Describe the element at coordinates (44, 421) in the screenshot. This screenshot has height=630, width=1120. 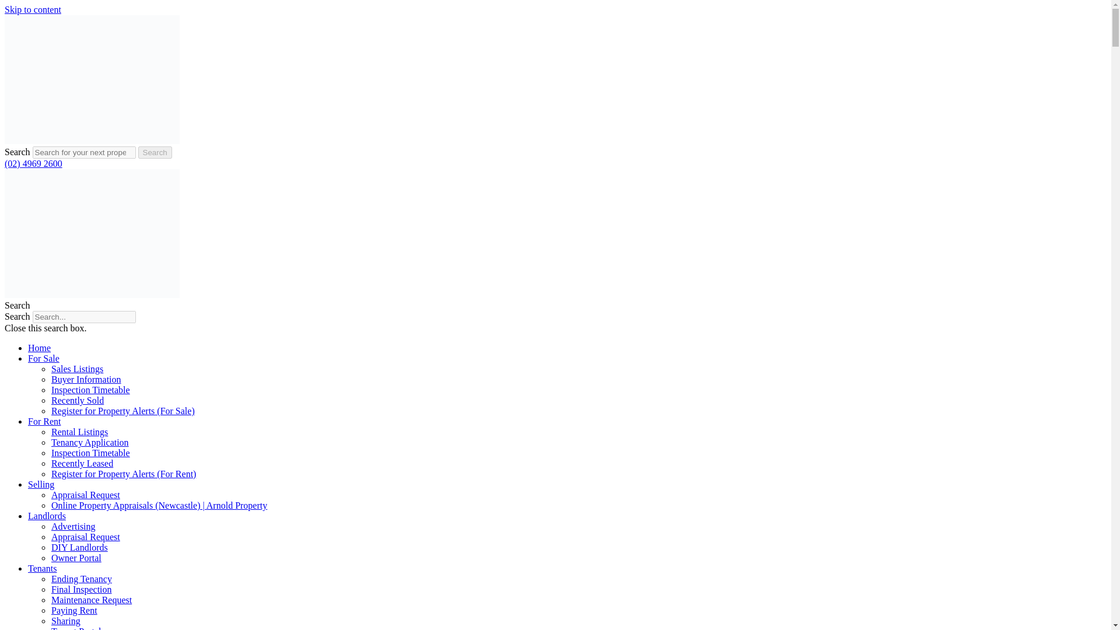
I see `For Rent` at that location.